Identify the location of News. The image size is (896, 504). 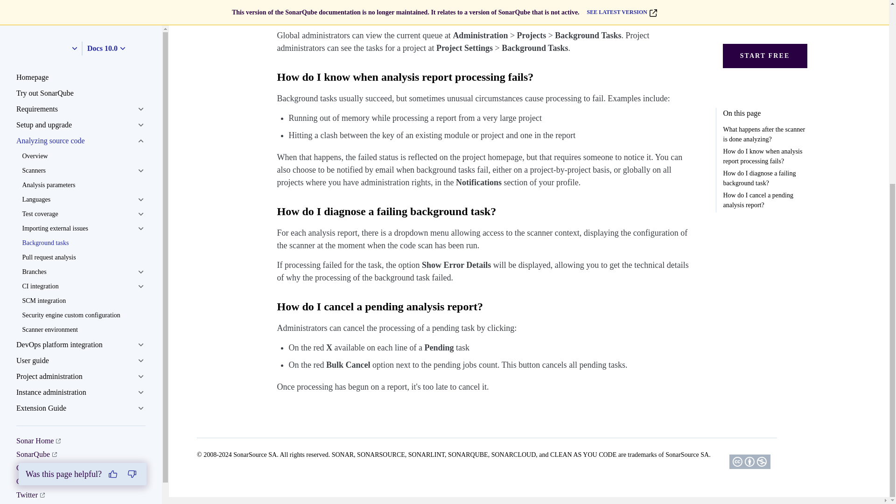
(28, 223).